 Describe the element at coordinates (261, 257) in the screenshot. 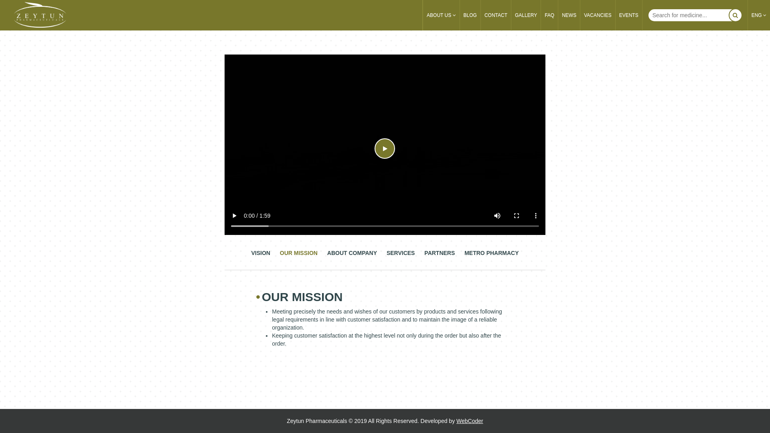

I see `VISION` at that location.